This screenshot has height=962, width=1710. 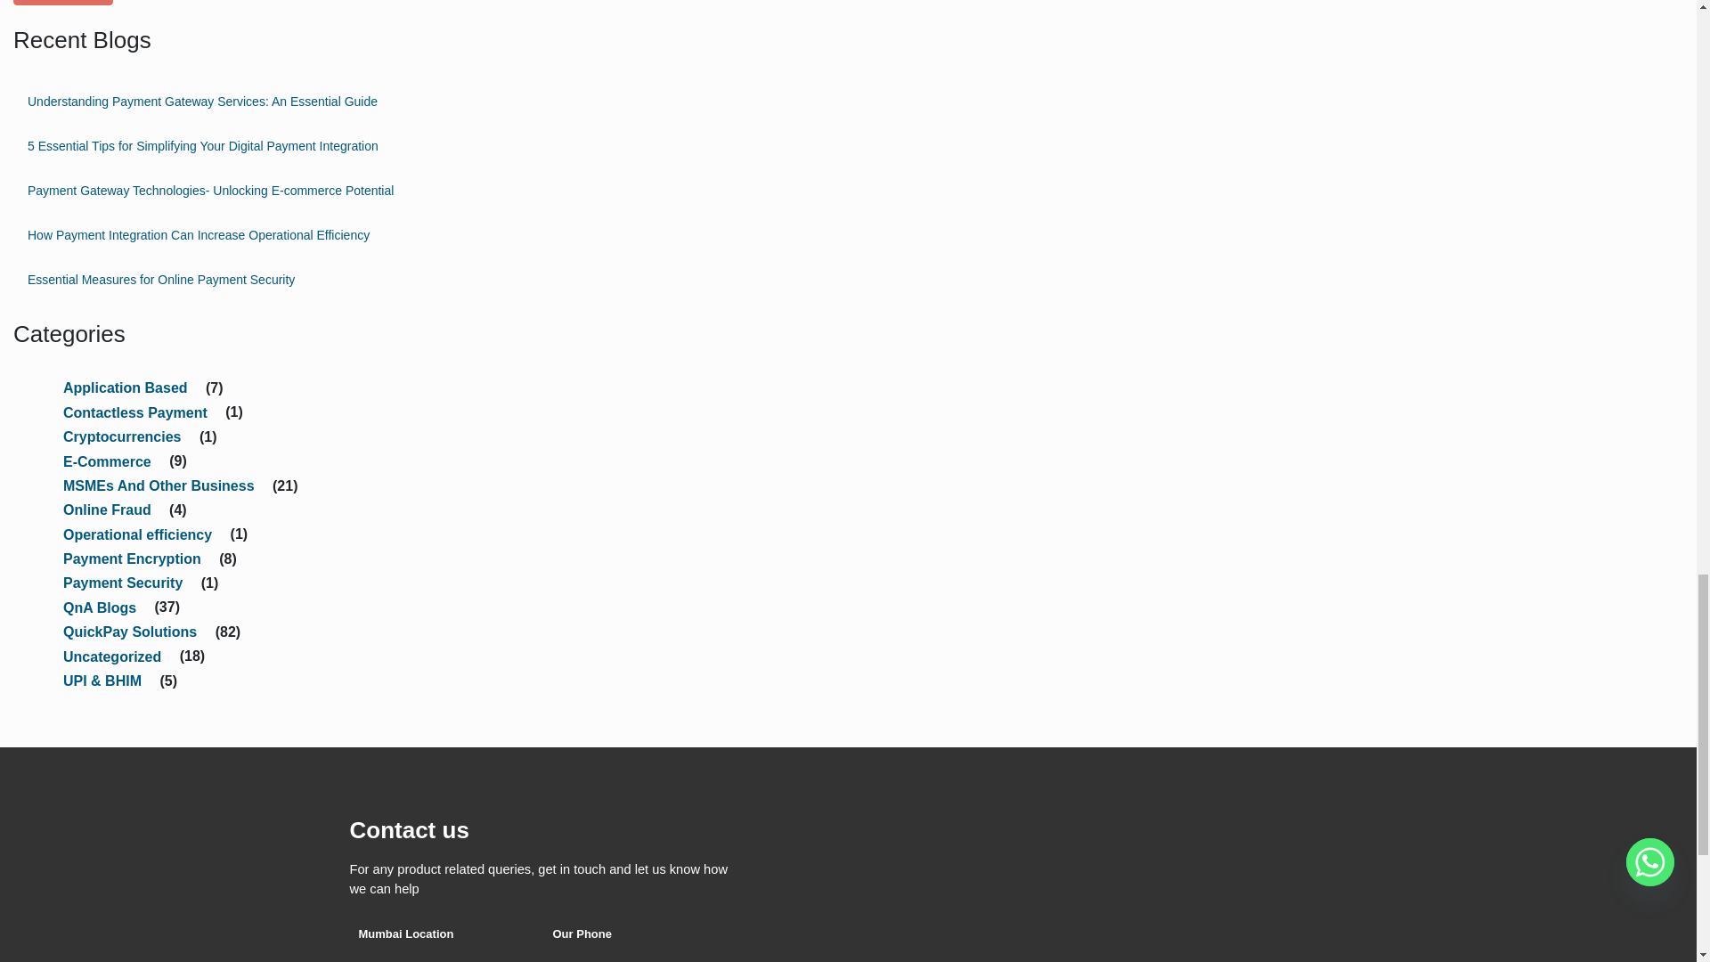 I want to click on MSMEs And Other Business, so click(x=159, y=485).